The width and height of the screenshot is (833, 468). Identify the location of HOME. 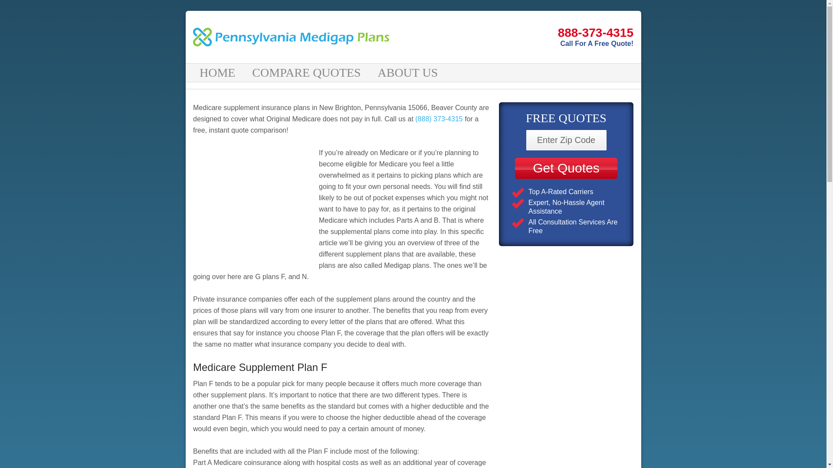
(219, 73).